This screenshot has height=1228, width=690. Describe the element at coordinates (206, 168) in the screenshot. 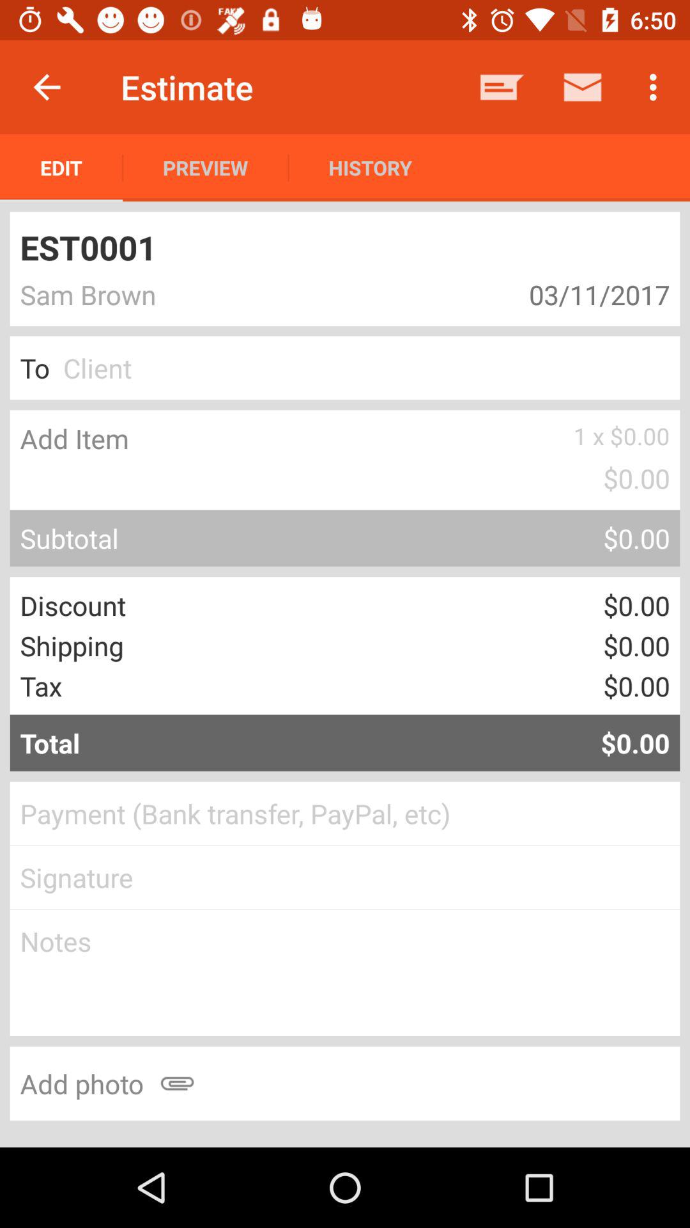

I see `swipe until the preview app` at that location.